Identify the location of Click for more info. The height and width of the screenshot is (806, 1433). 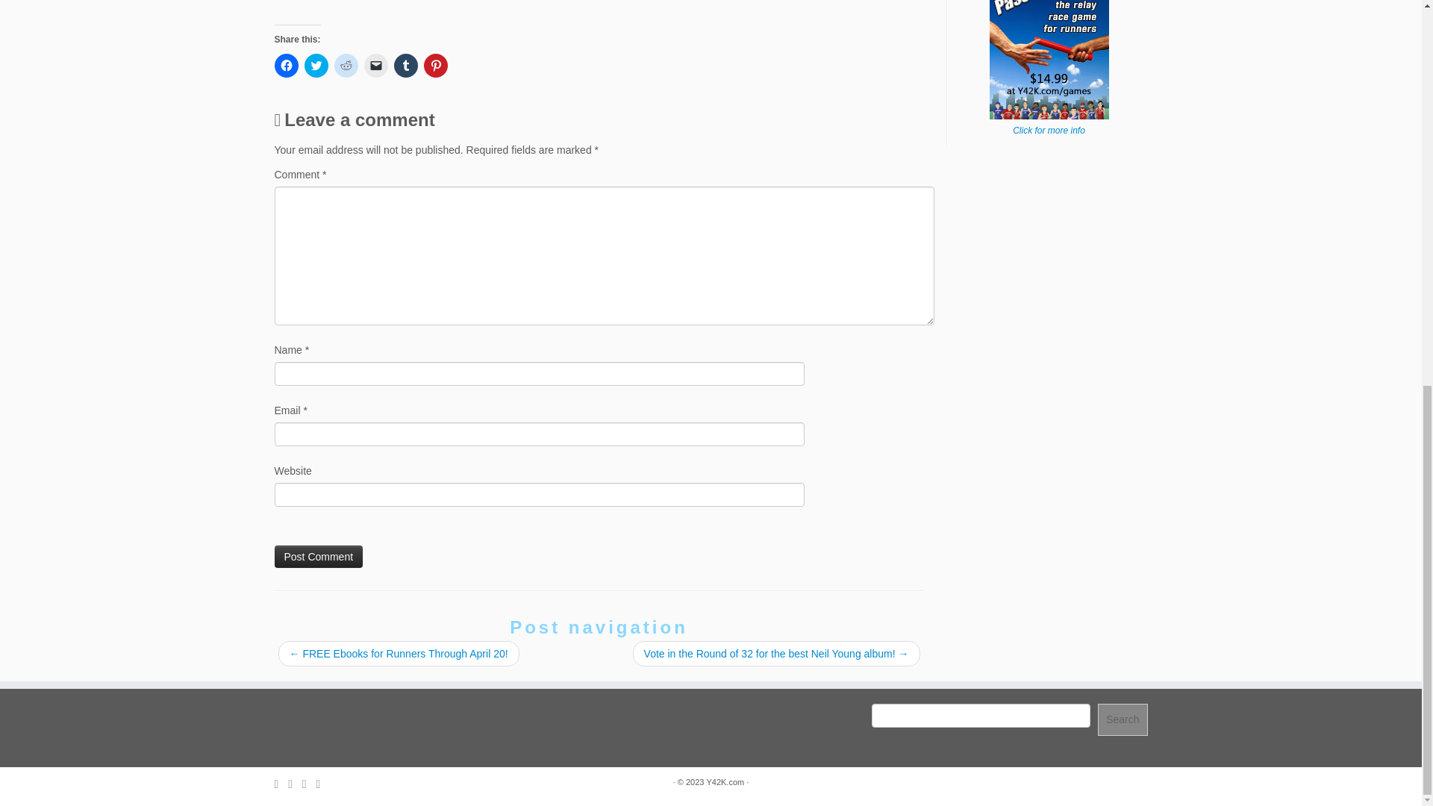
(1049, 131).